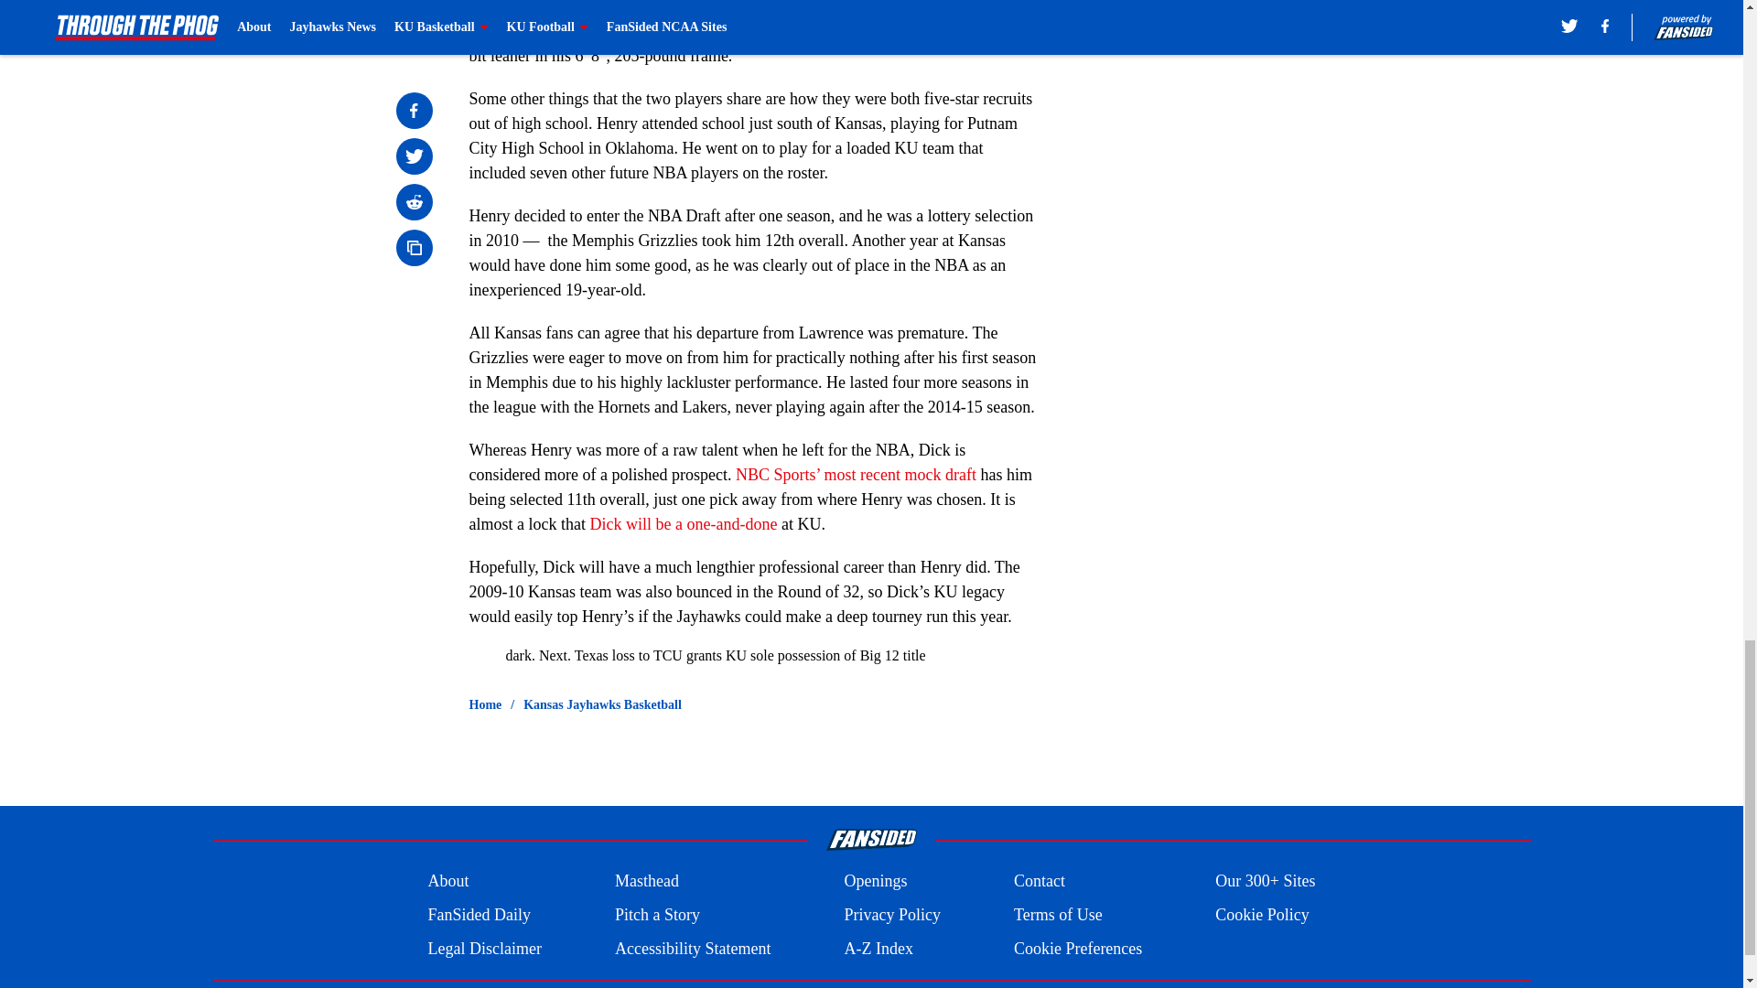  Describe the element at coordinates (875, 882) in the screenshot. I see `Openings` at that location.